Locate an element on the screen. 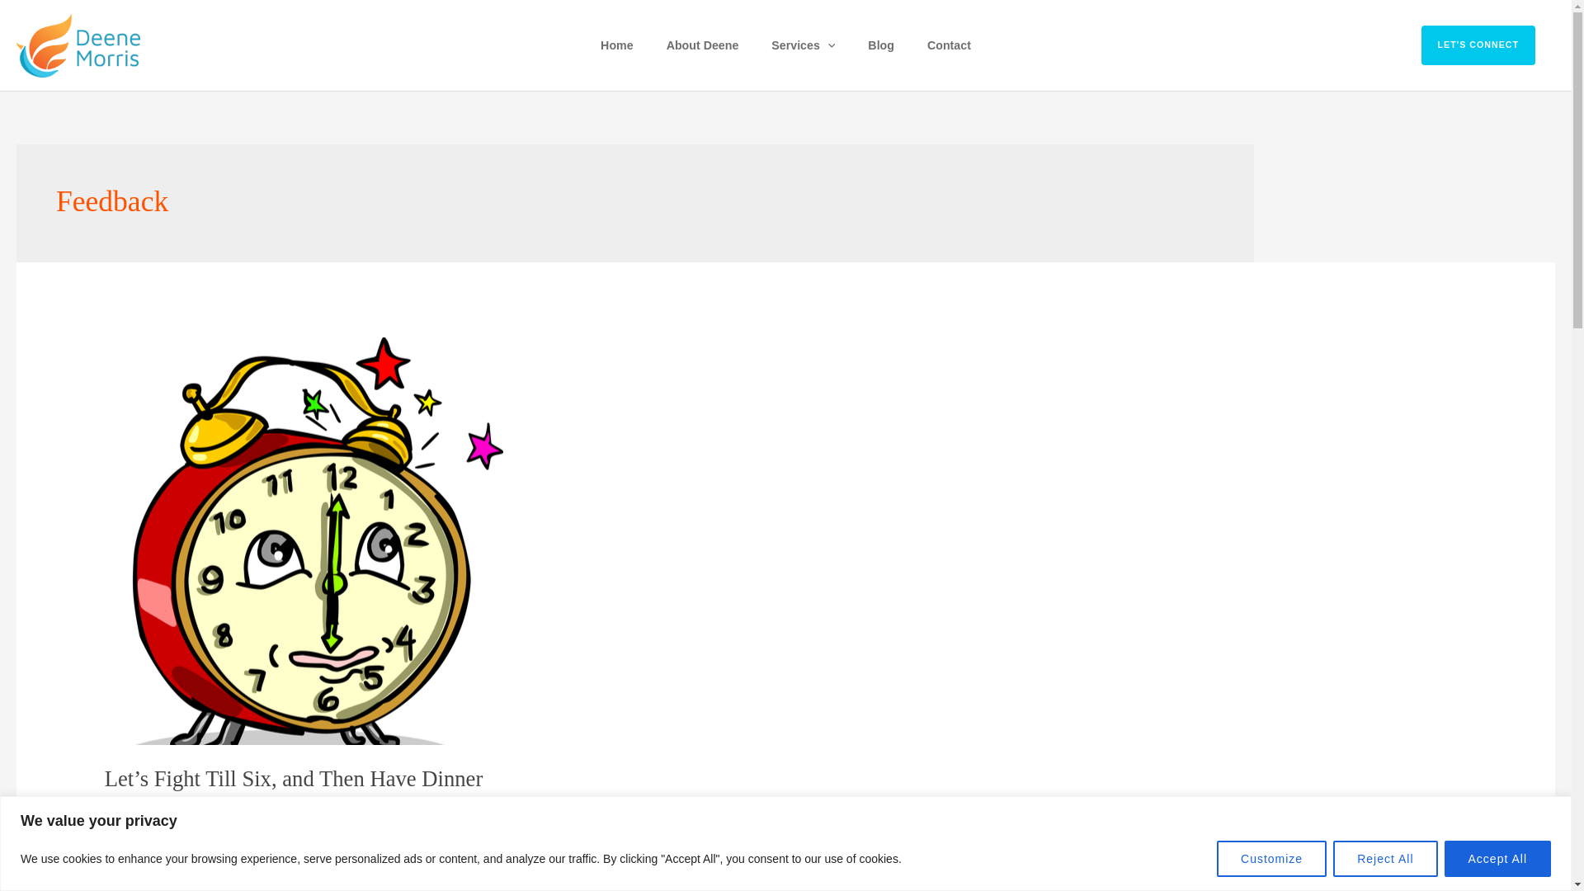  LET'S CONNECT is located at coordinates (1488, 45).